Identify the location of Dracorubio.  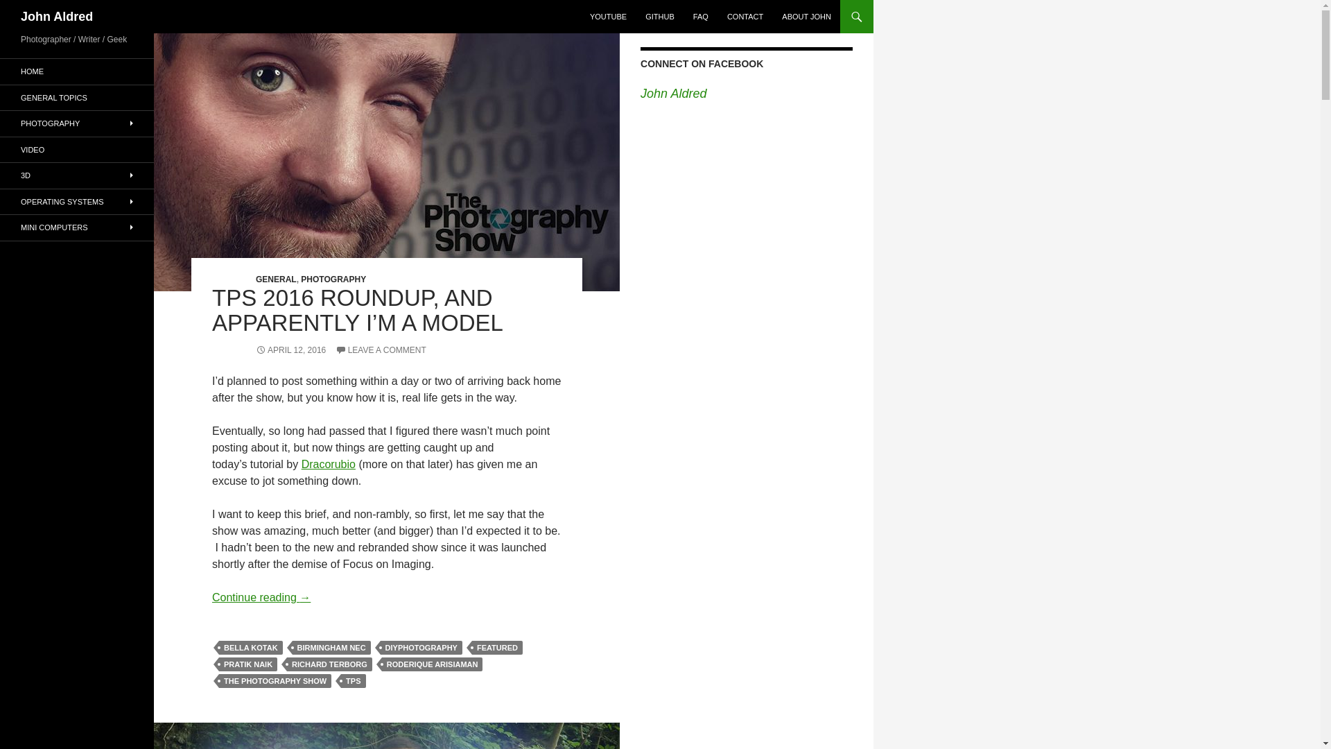
(329, 464).